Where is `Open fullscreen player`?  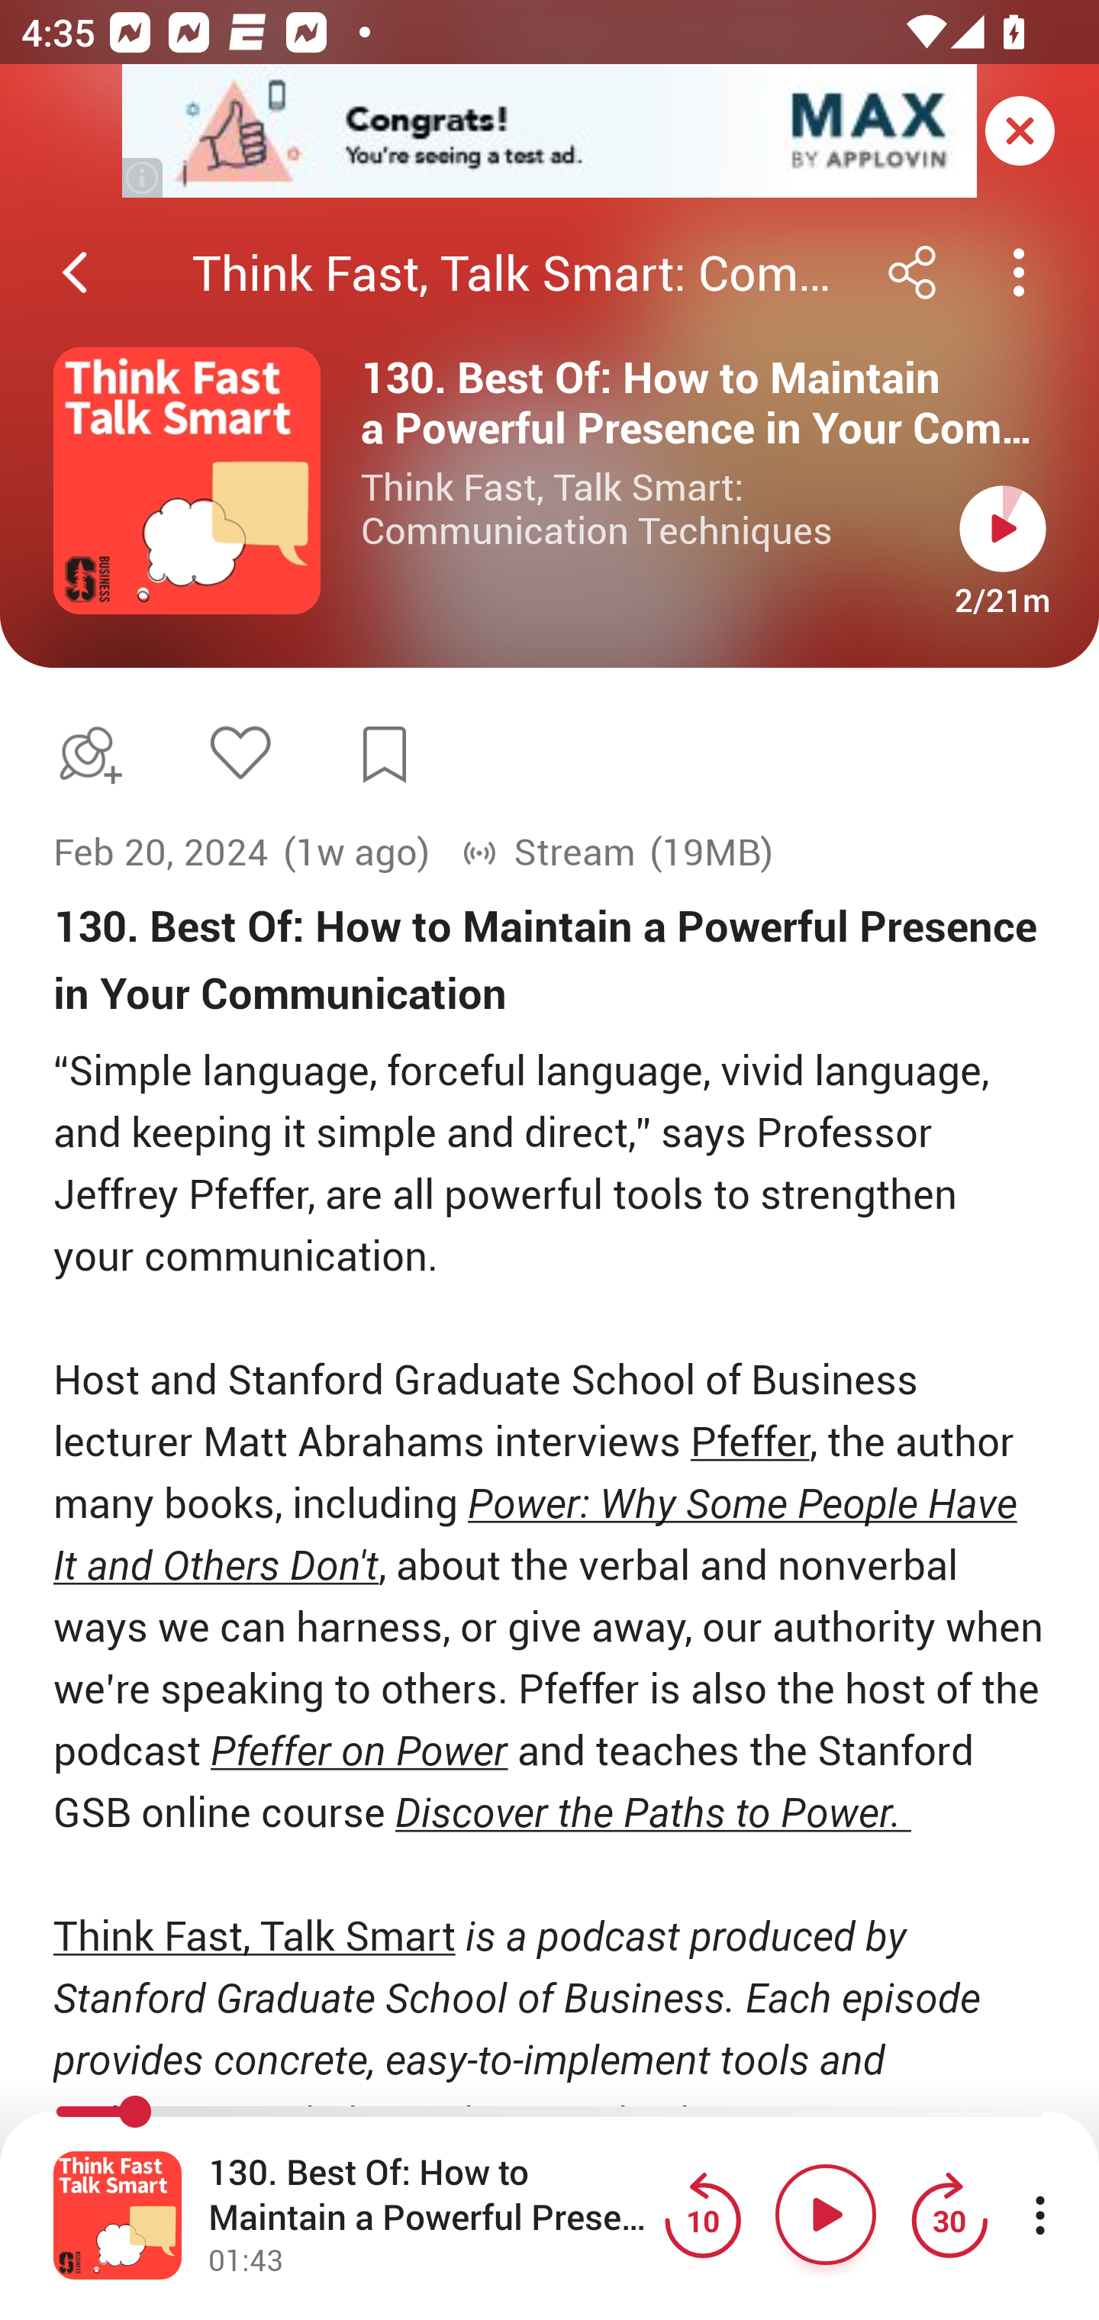 Open fullscreen player is located at coordinates (118, 2215).